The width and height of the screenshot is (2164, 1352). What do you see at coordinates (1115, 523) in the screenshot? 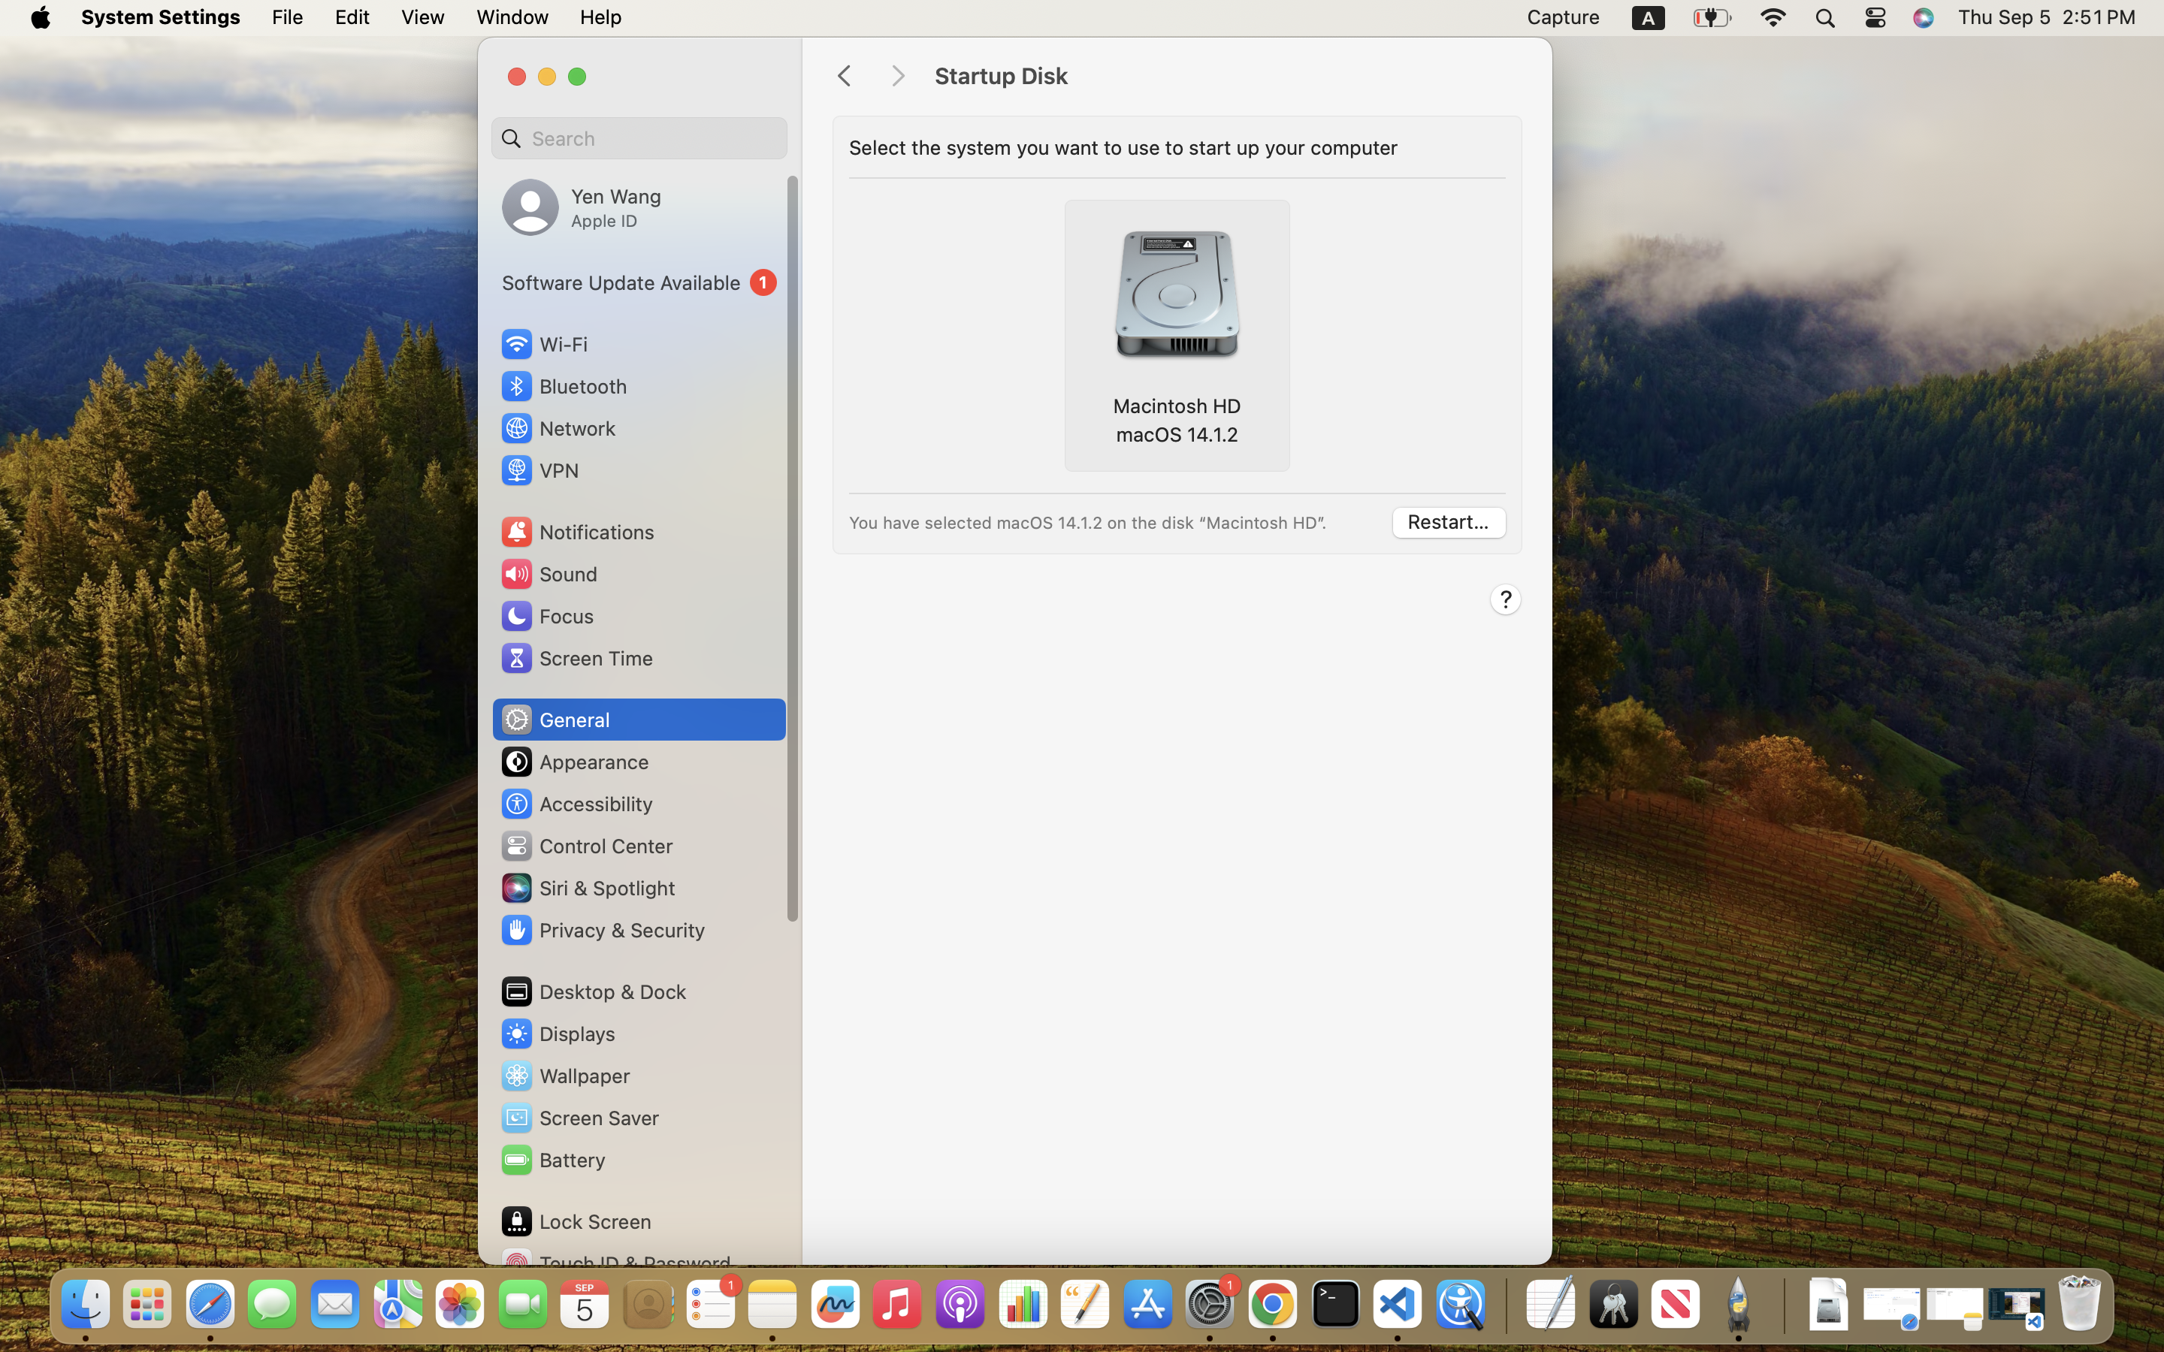
I see `You have selected macOS 14.1.2 on the disk “Macintosh HD”.` at bounding box center [1115, 523].